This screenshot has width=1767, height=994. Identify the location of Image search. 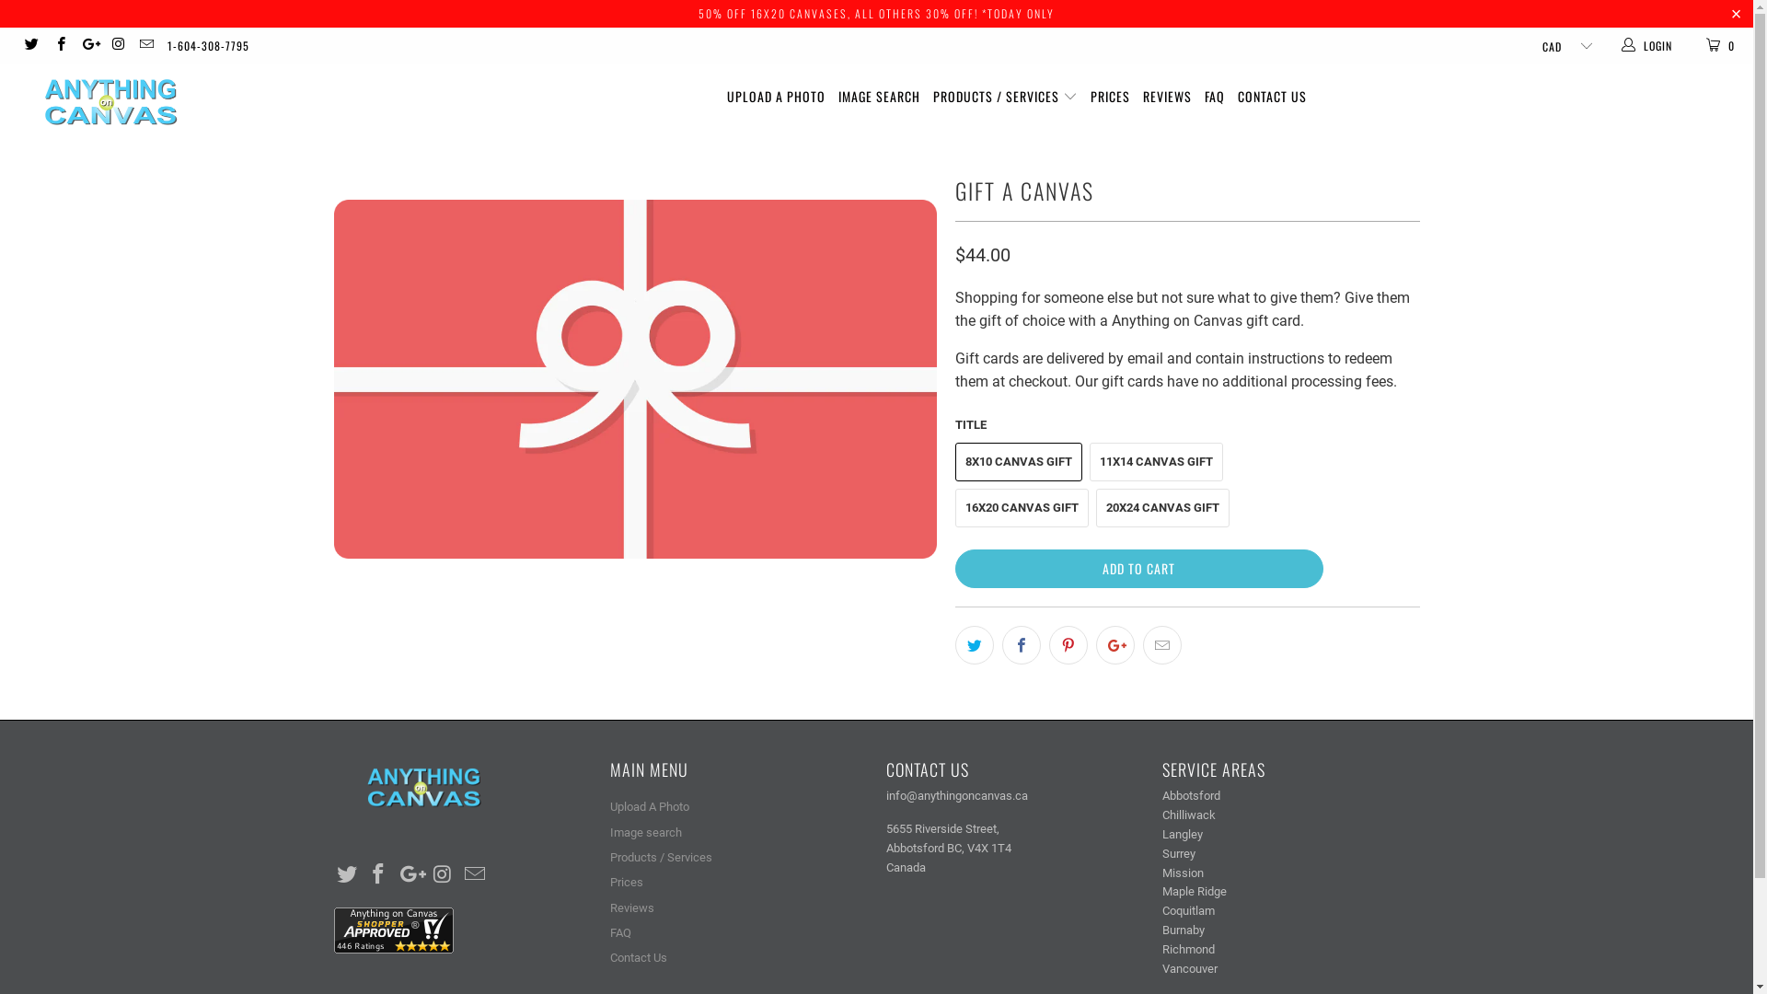
(645, 832).